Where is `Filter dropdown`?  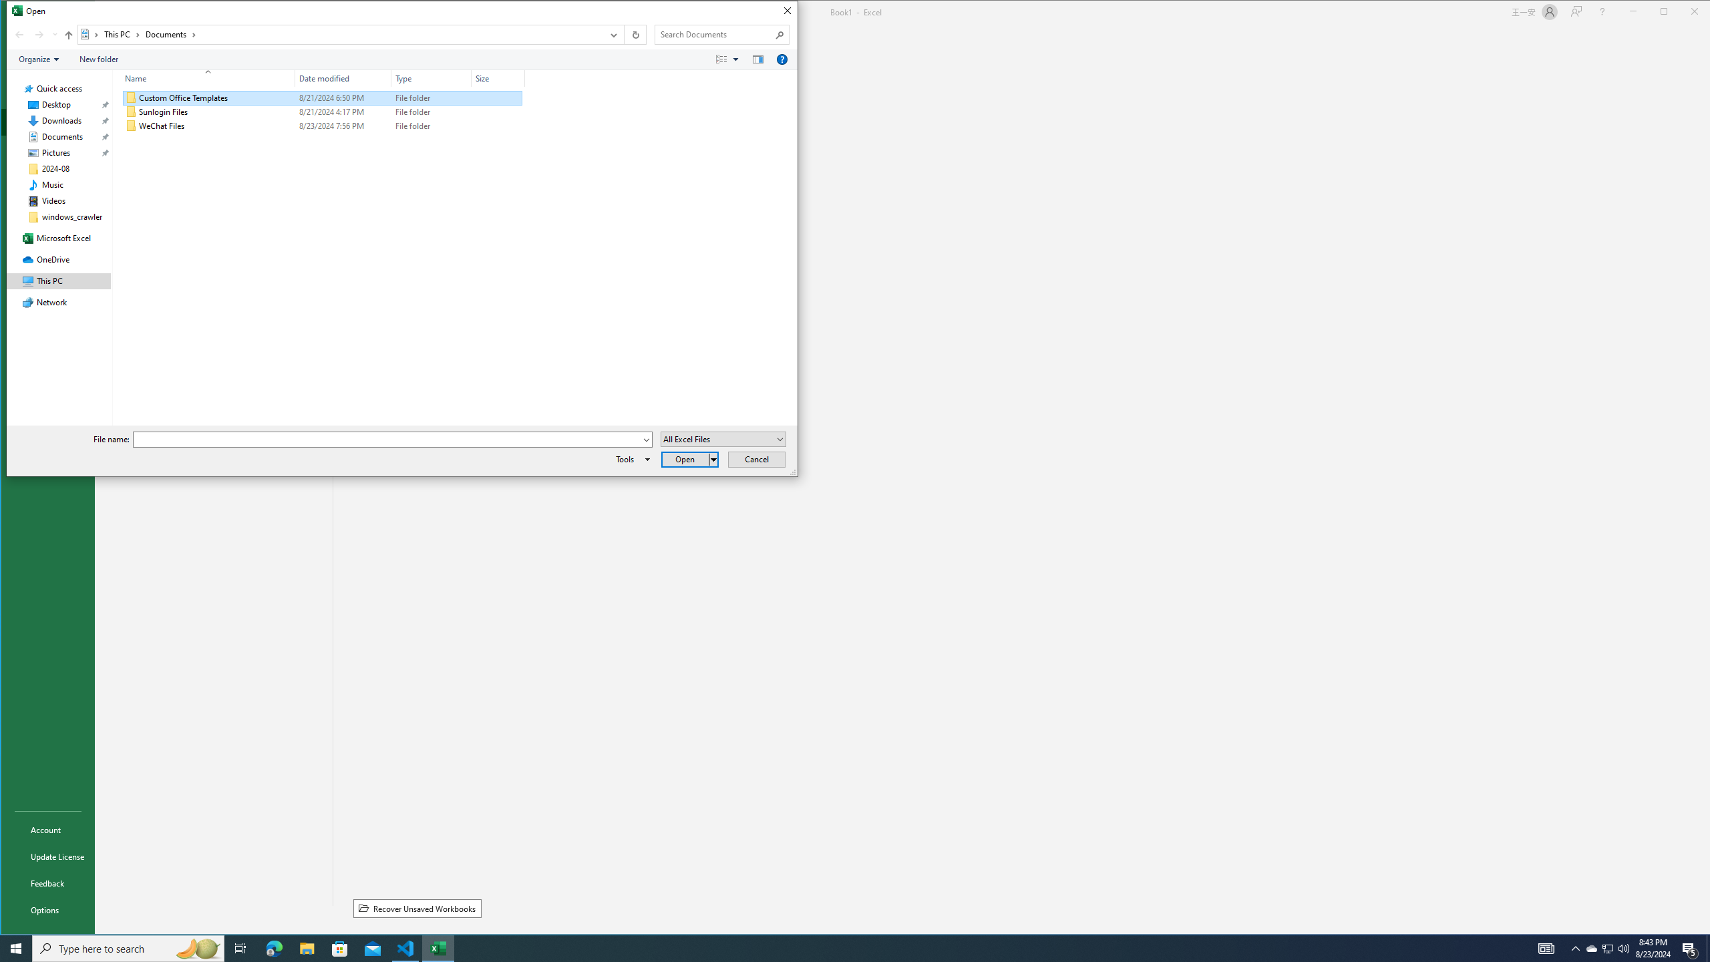
Filter dropdown is located at coordinates (520, 78).